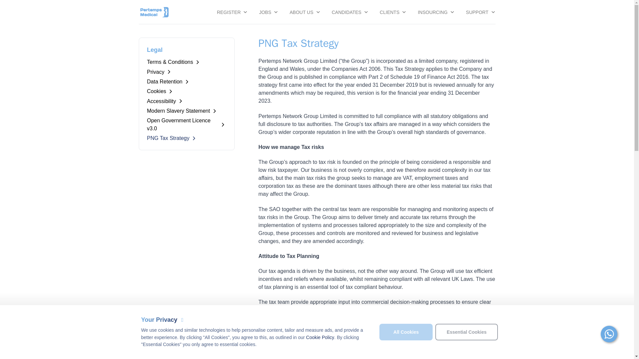  I want to click on SUPPORT, so click(481, 12).